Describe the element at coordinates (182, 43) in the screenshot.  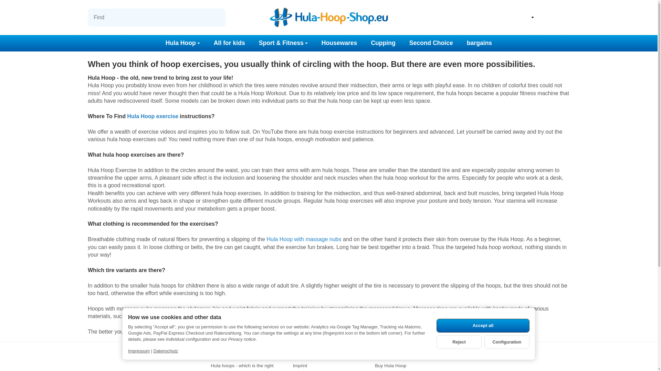
I see `Hula Hoop` at that location.